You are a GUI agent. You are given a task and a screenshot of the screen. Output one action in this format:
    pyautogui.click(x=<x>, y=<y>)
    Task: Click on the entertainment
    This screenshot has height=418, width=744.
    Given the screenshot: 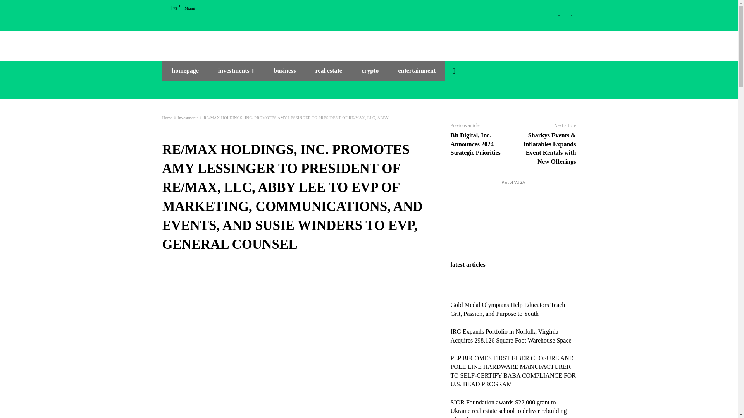 What is the action you would take?
    pyautogui.click(x=417, y=70)
    